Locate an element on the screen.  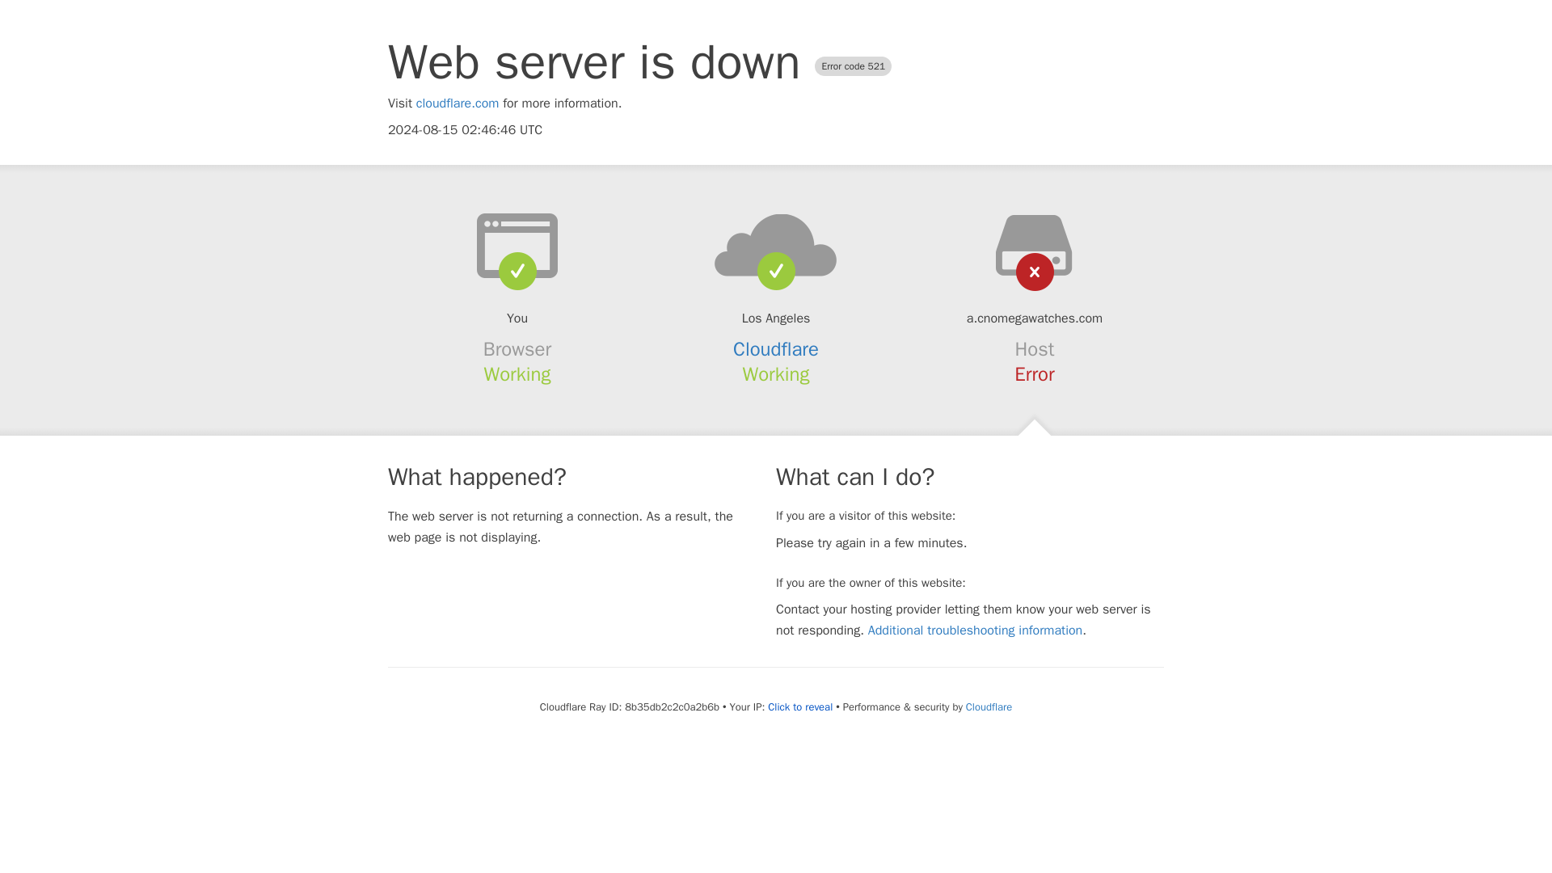
cloudflare.com is located at coordinates (458, 103).